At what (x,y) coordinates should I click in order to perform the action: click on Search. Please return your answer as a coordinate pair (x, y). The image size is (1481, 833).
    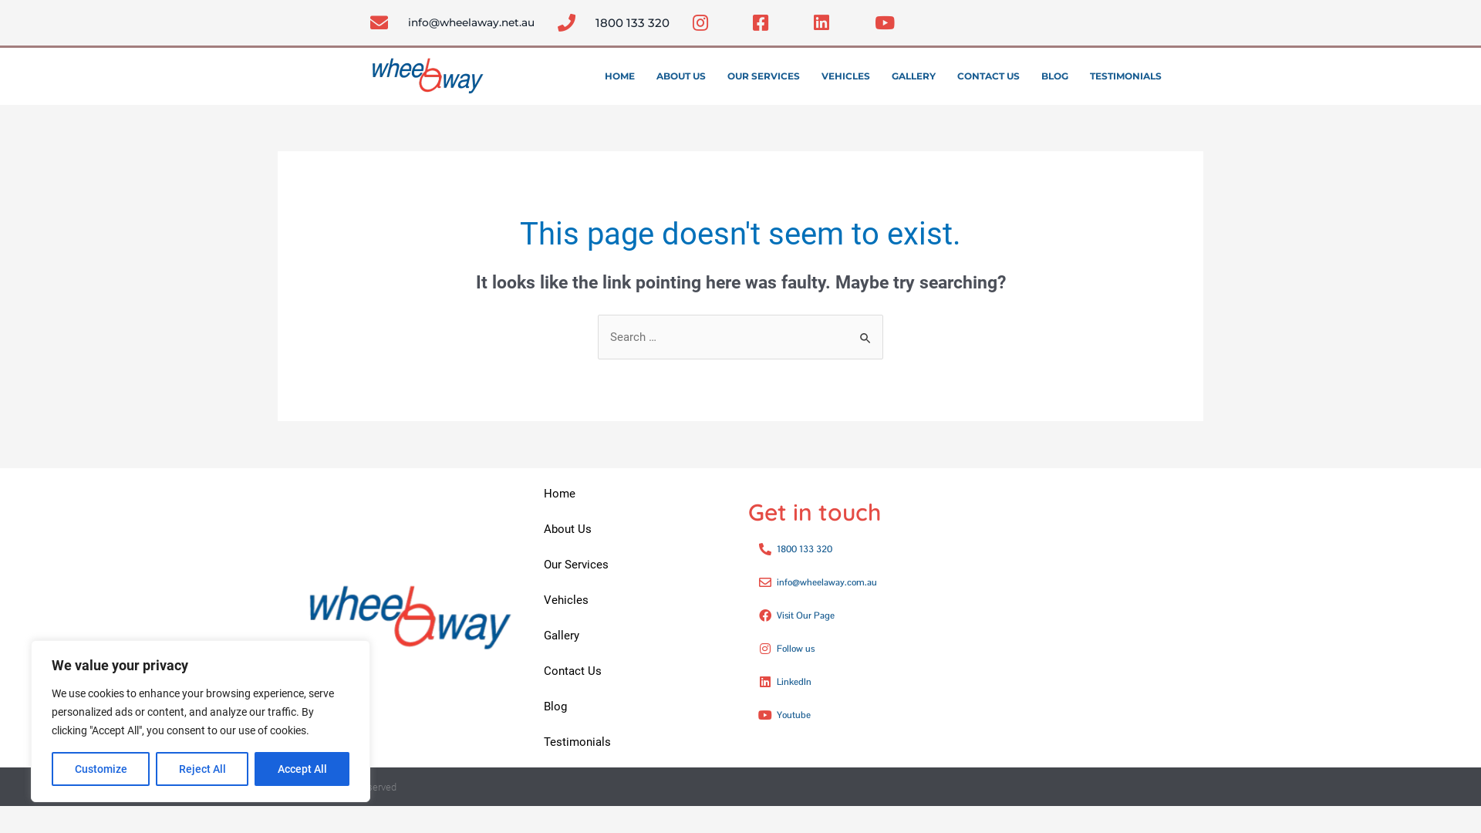
    Looking at the image, I should click on (865, 330).